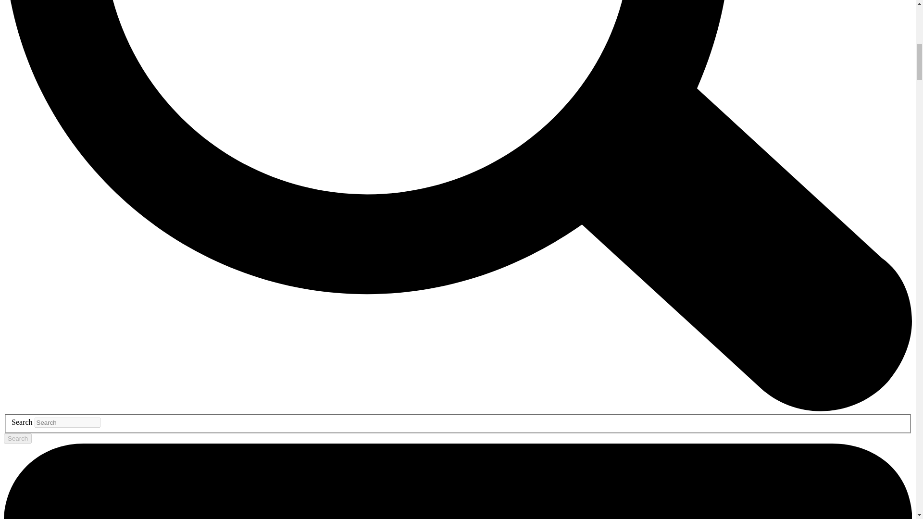 The width and height of the screenshot is (923, 519). Describe the element at coordinates (67, 422) in the screenshot. I see `Enter the terms you wish to search for.` at that location.